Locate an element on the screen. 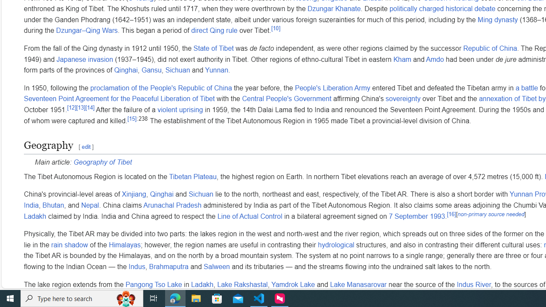  7 September 1993 is located at coordinates (417, 216).